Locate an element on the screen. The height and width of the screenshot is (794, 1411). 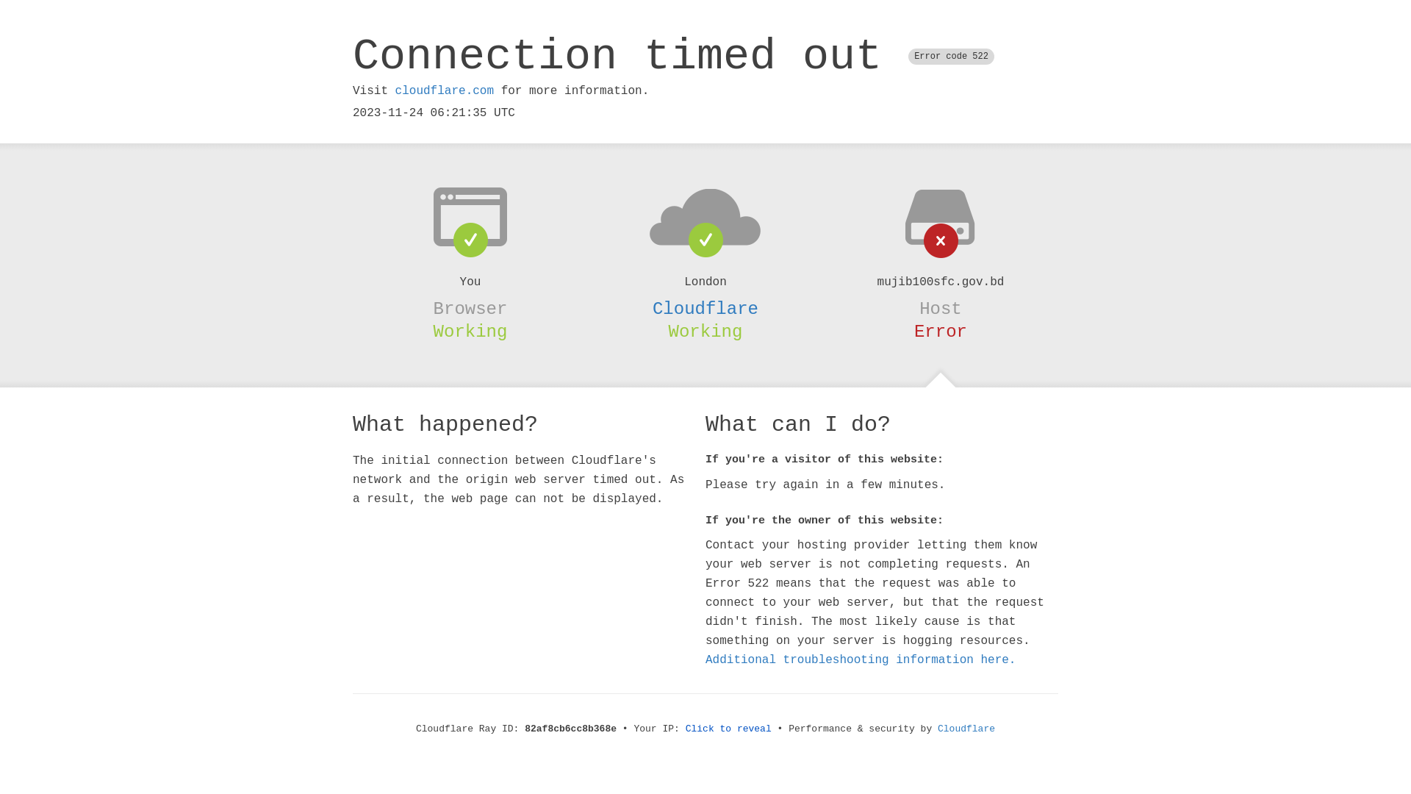
cloudflare.com is located at coordinates (445, 91).